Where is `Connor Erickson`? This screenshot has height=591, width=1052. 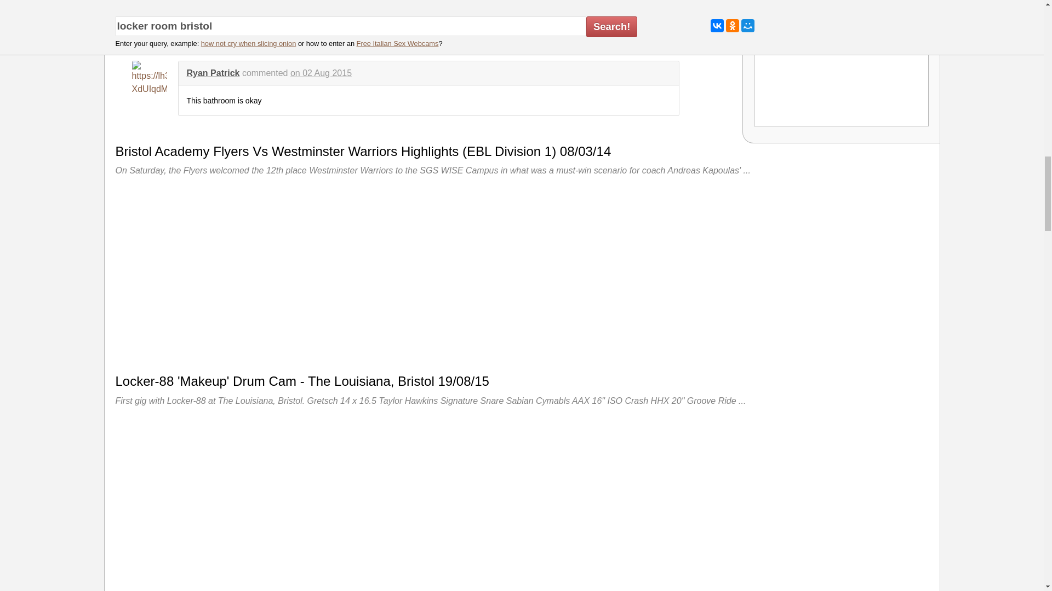
Connor Erickson is located at coordinates (221, 7).